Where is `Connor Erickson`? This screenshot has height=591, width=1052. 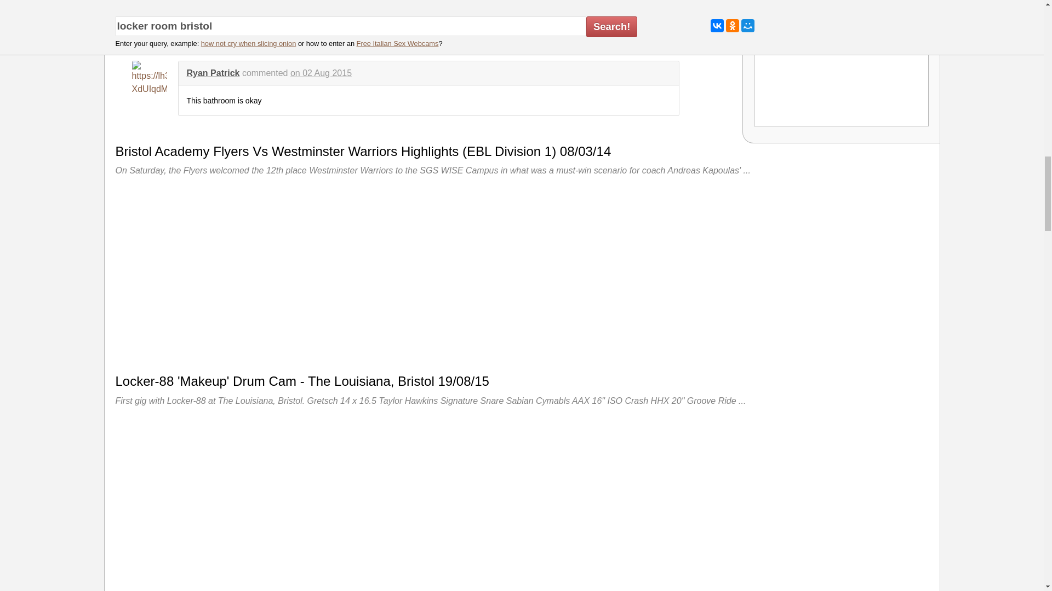
Connor Erickson is located at coordinates (221, 7).